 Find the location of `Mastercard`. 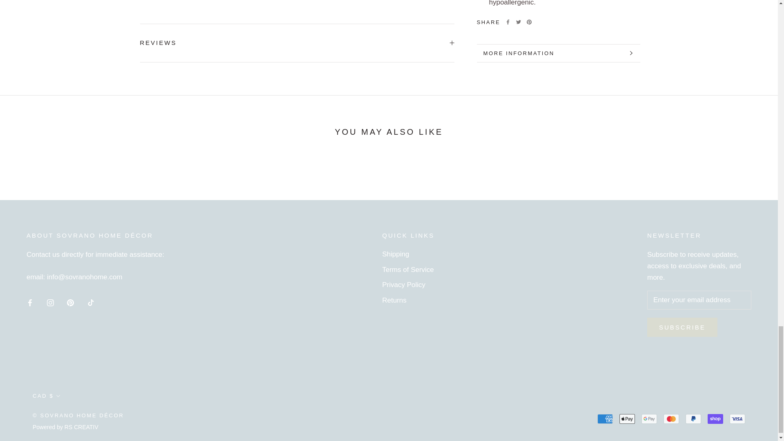

Mastercard is located at coordinates (671, 419).